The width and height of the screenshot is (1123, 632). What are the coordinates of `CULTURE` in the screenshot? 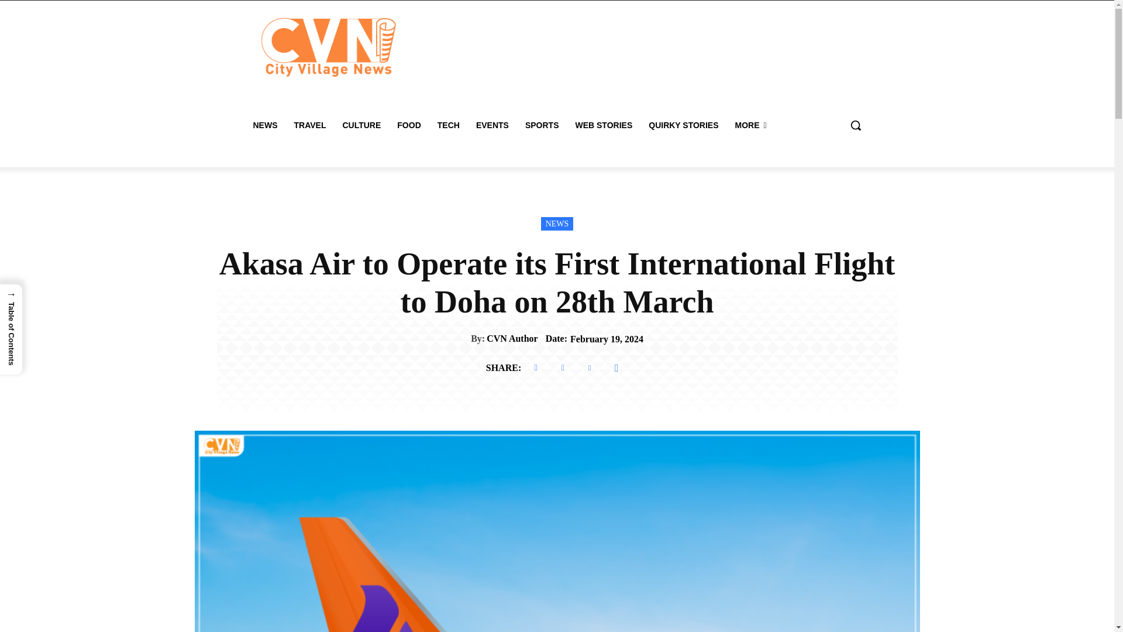 It's located at (361, 125).